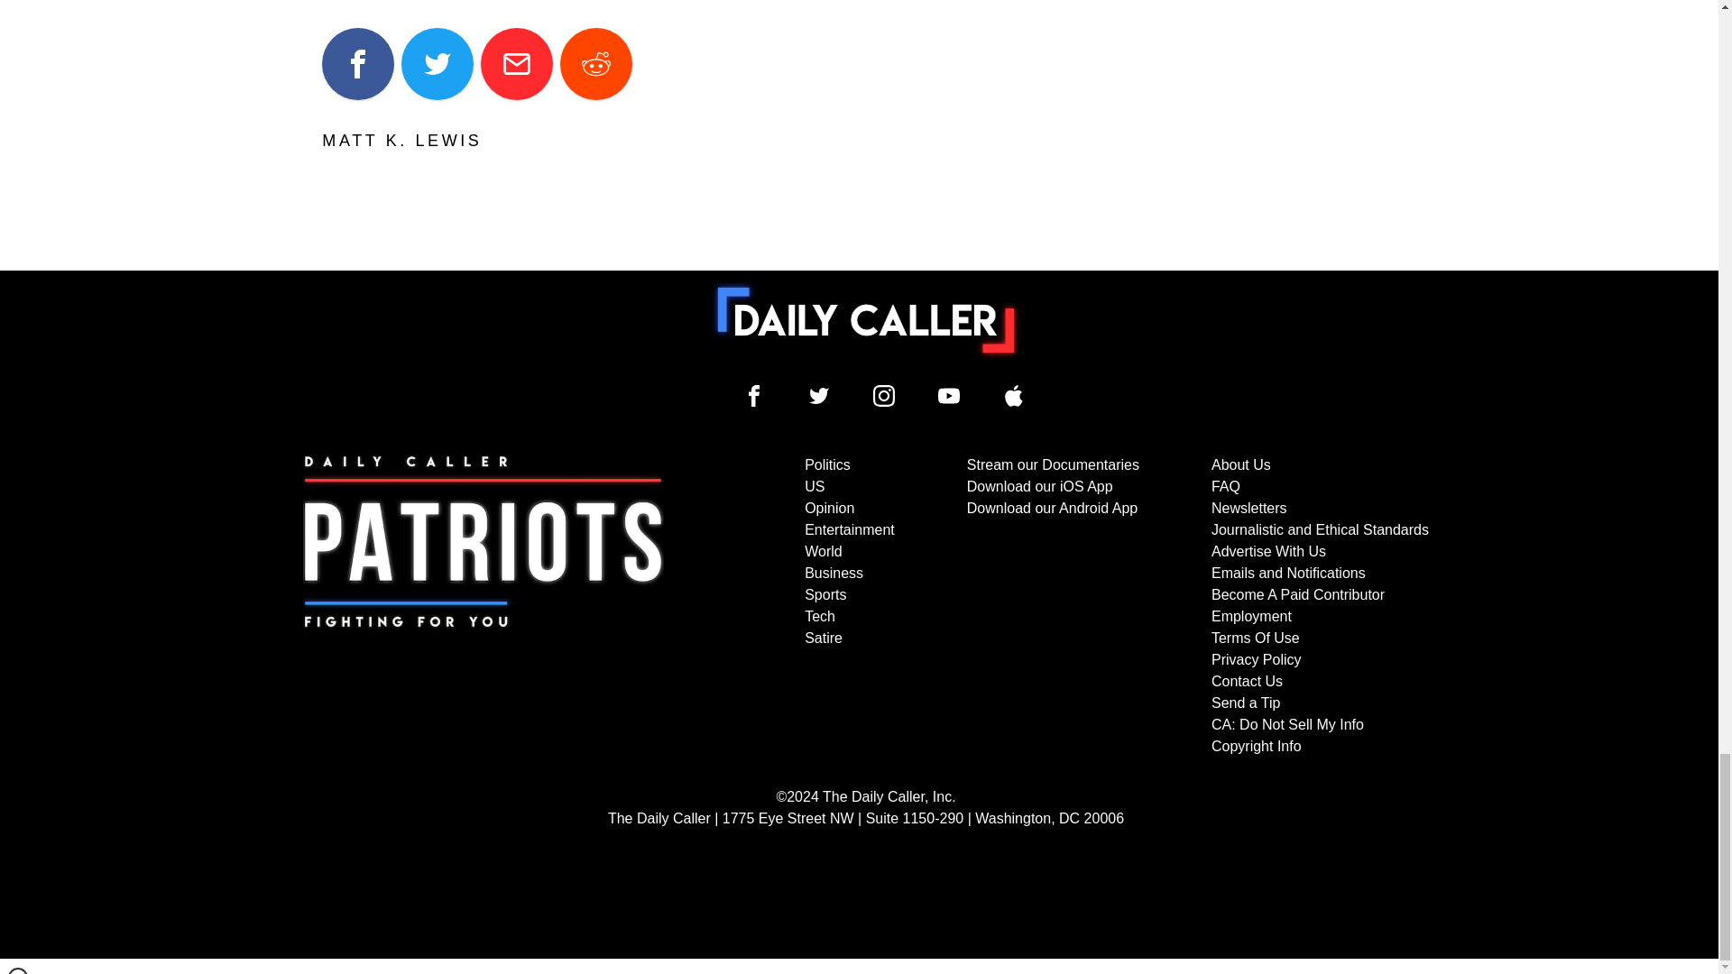 This screenshot has width=1732, height=974. What do you see at coordinates (819, 395) in the screenshot?
I see `Daily Caller Twitter` at bounding box center [819, 395].